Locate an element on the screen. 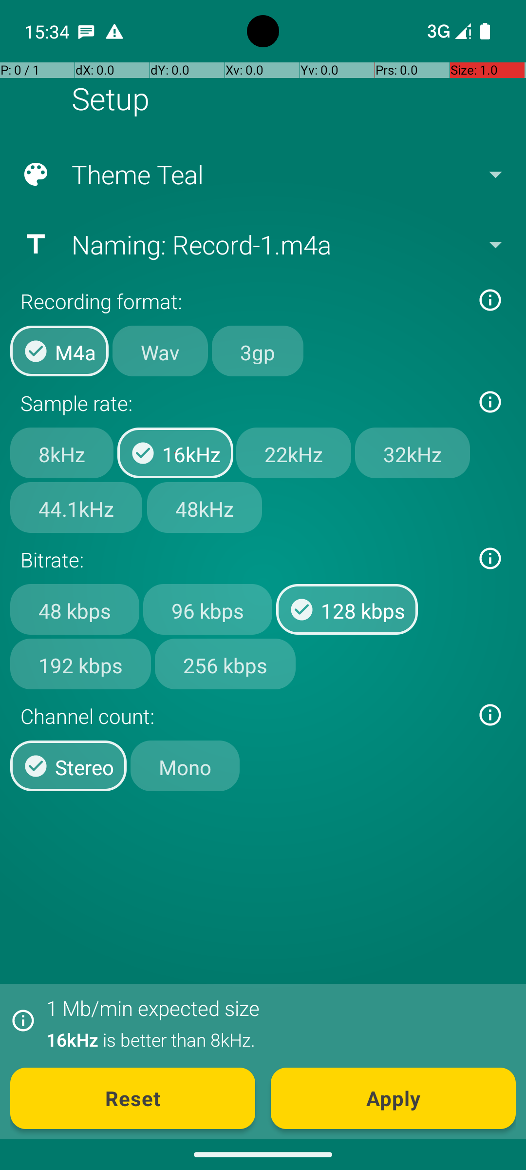 The width and height of the screenshot is (526, 1170). 16kHz is better than 8kHz. is located at coordinates (276, 1039).